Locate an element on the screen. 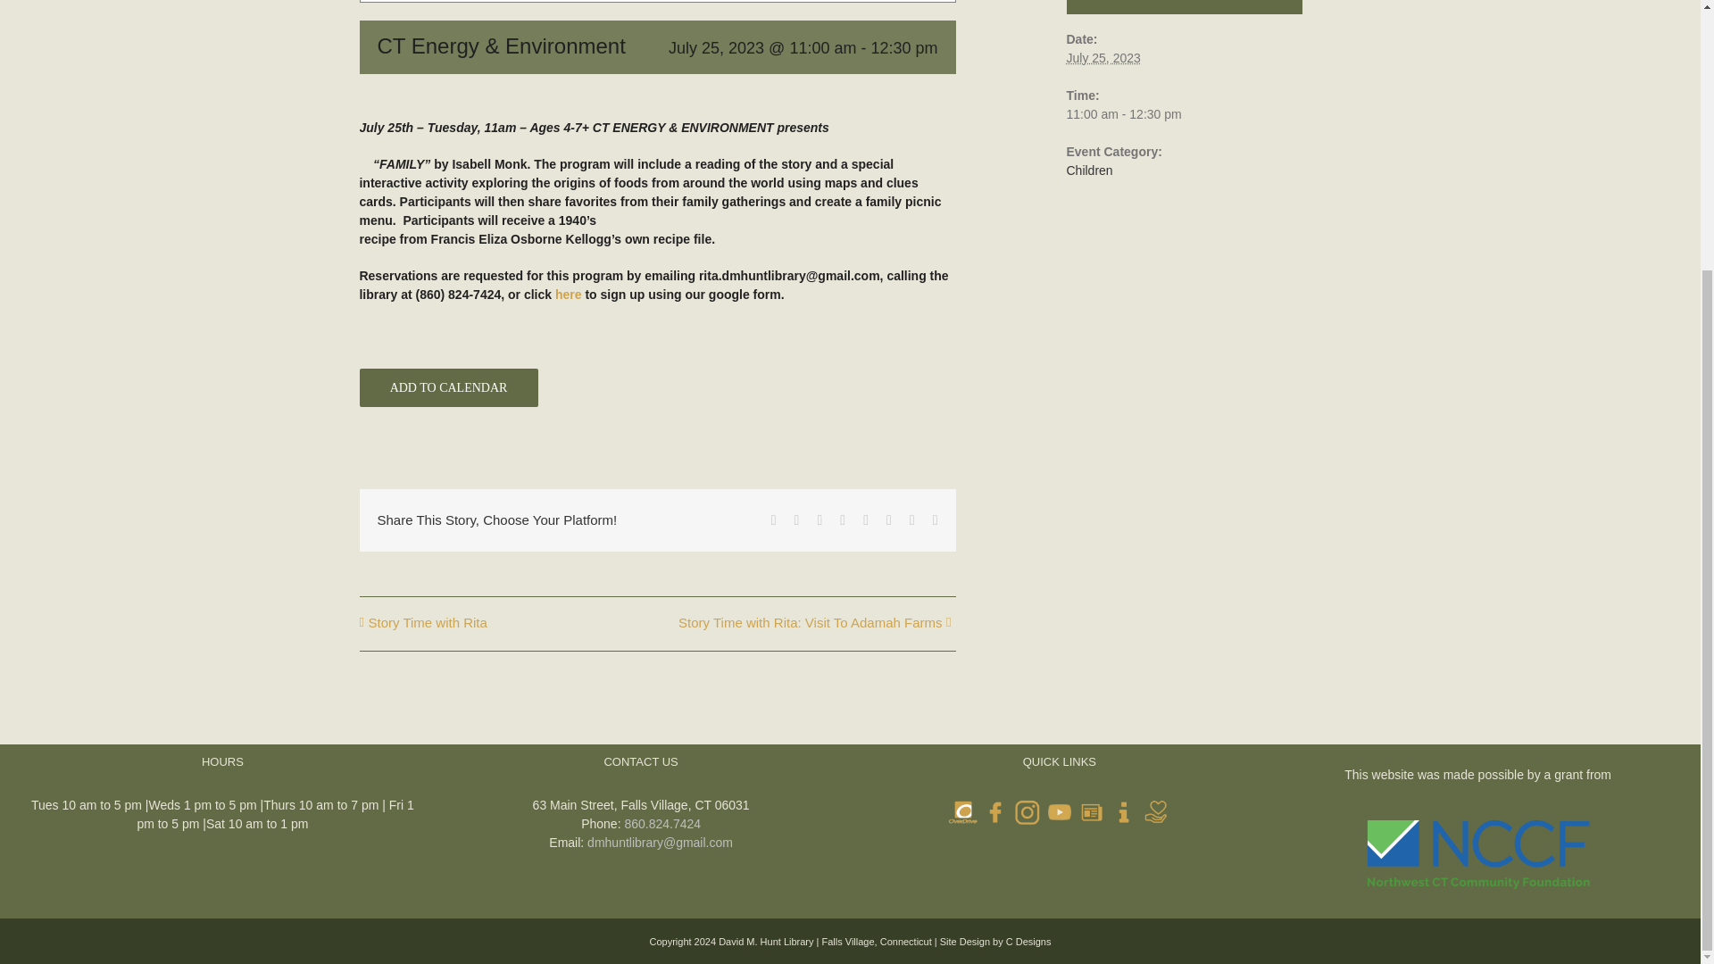 The width and height of the screenshot is (1714, 964). 2023-07-25 is located at coordinates (1102, 57).